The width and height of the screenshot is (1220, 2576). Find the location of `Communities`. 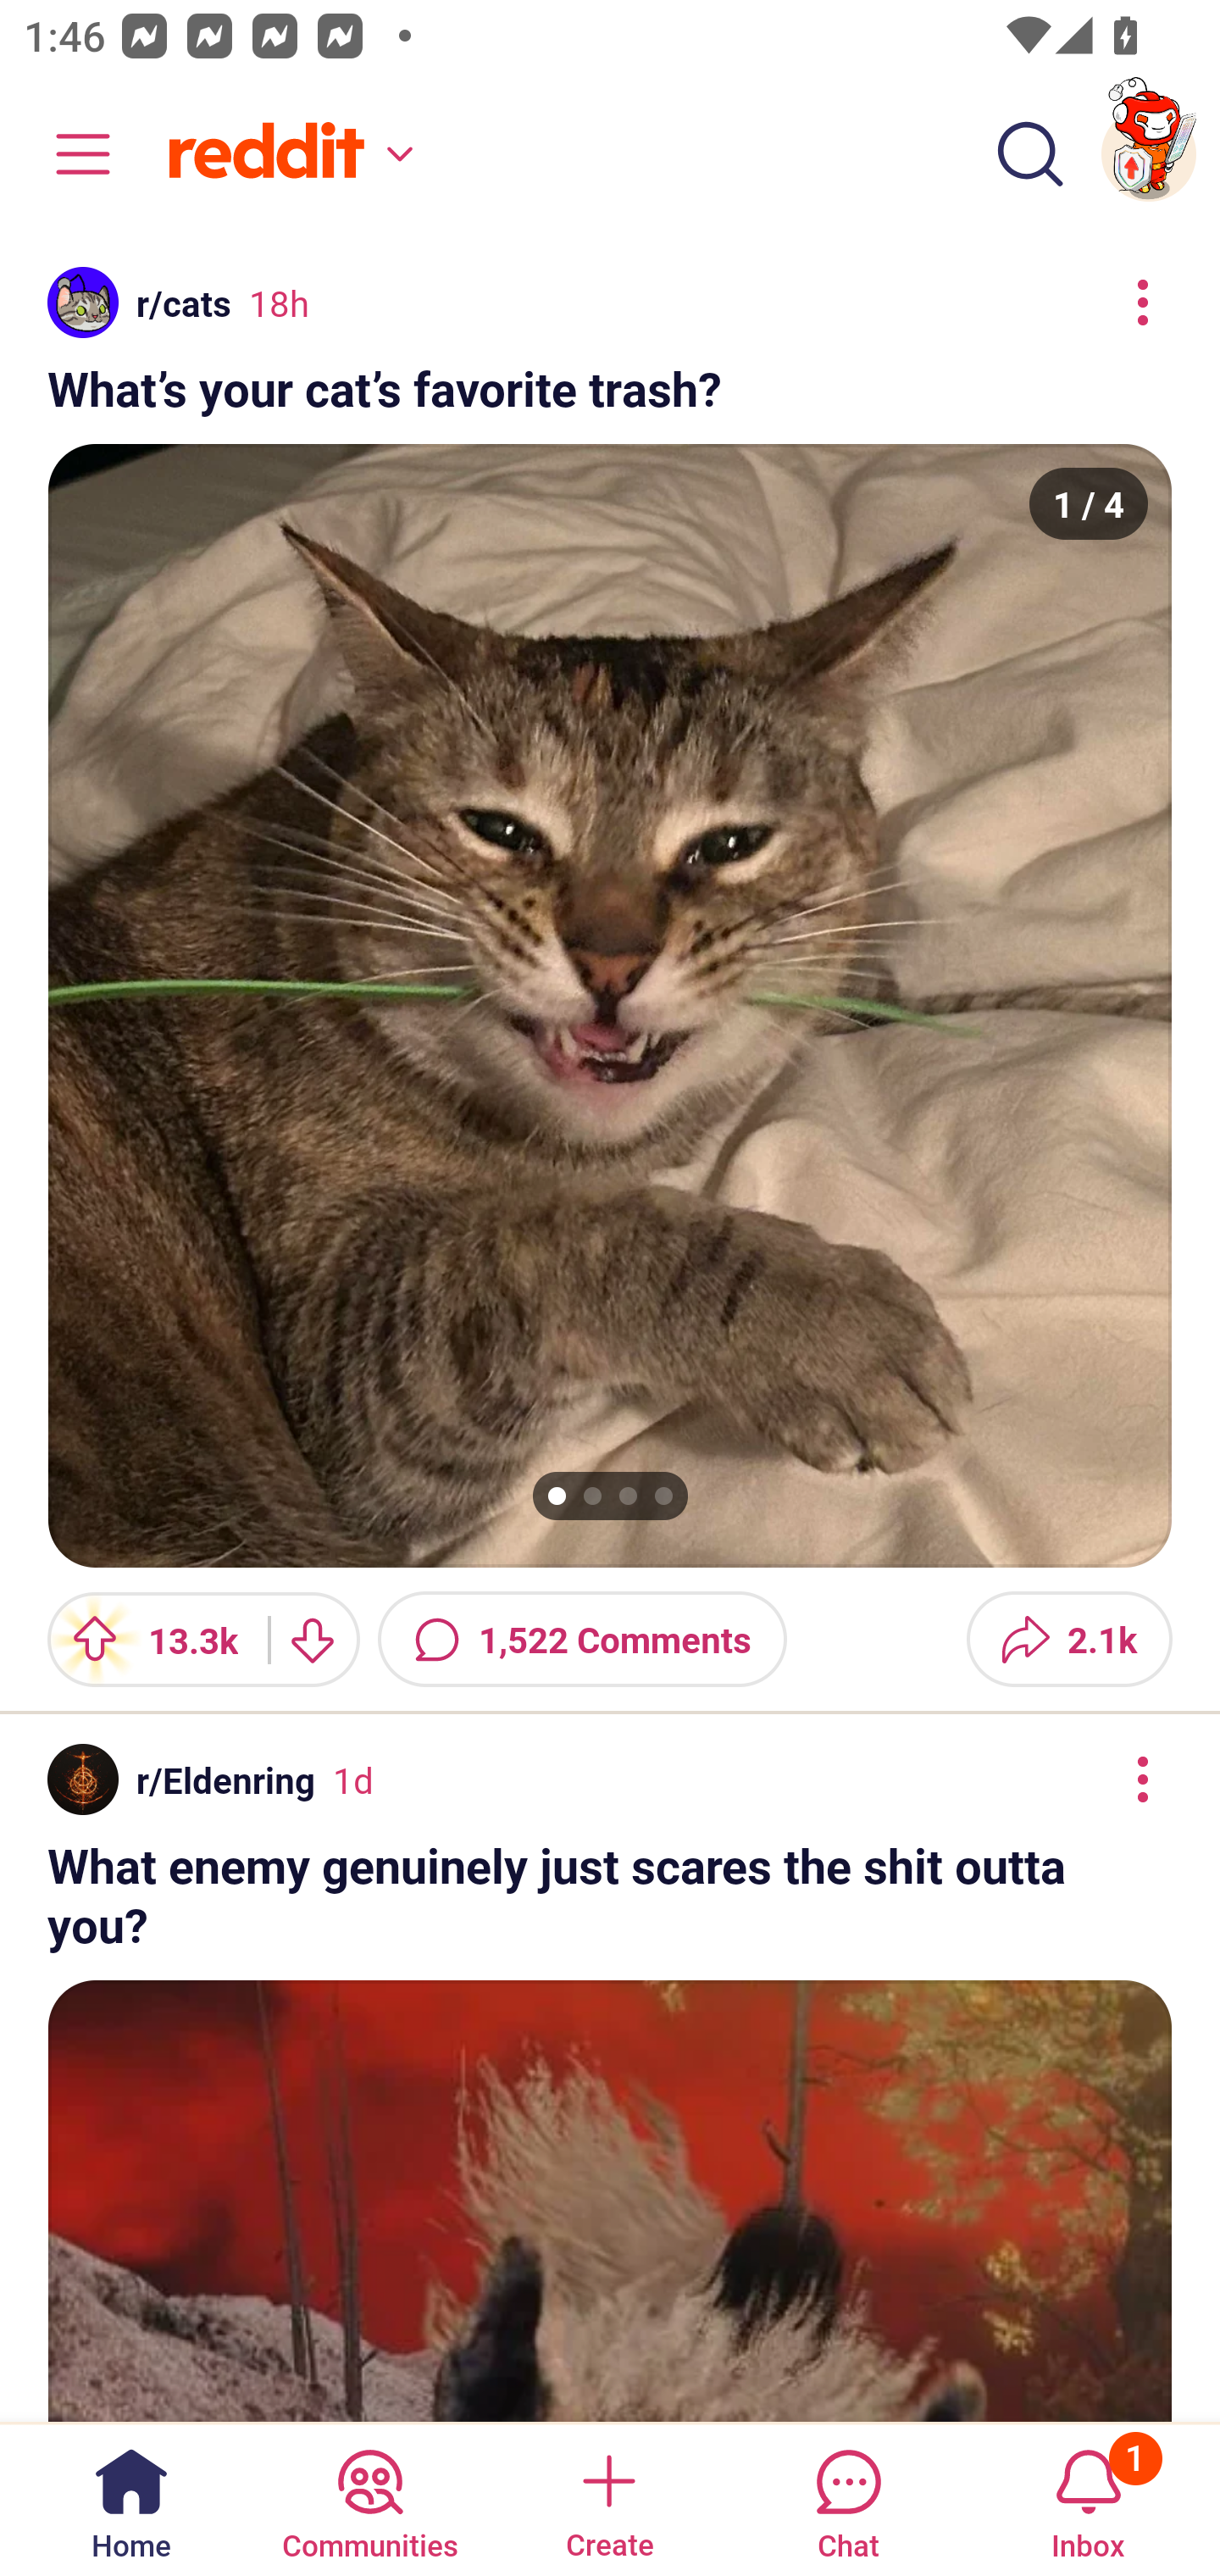

Communities is located at coordinates (369, 2498).